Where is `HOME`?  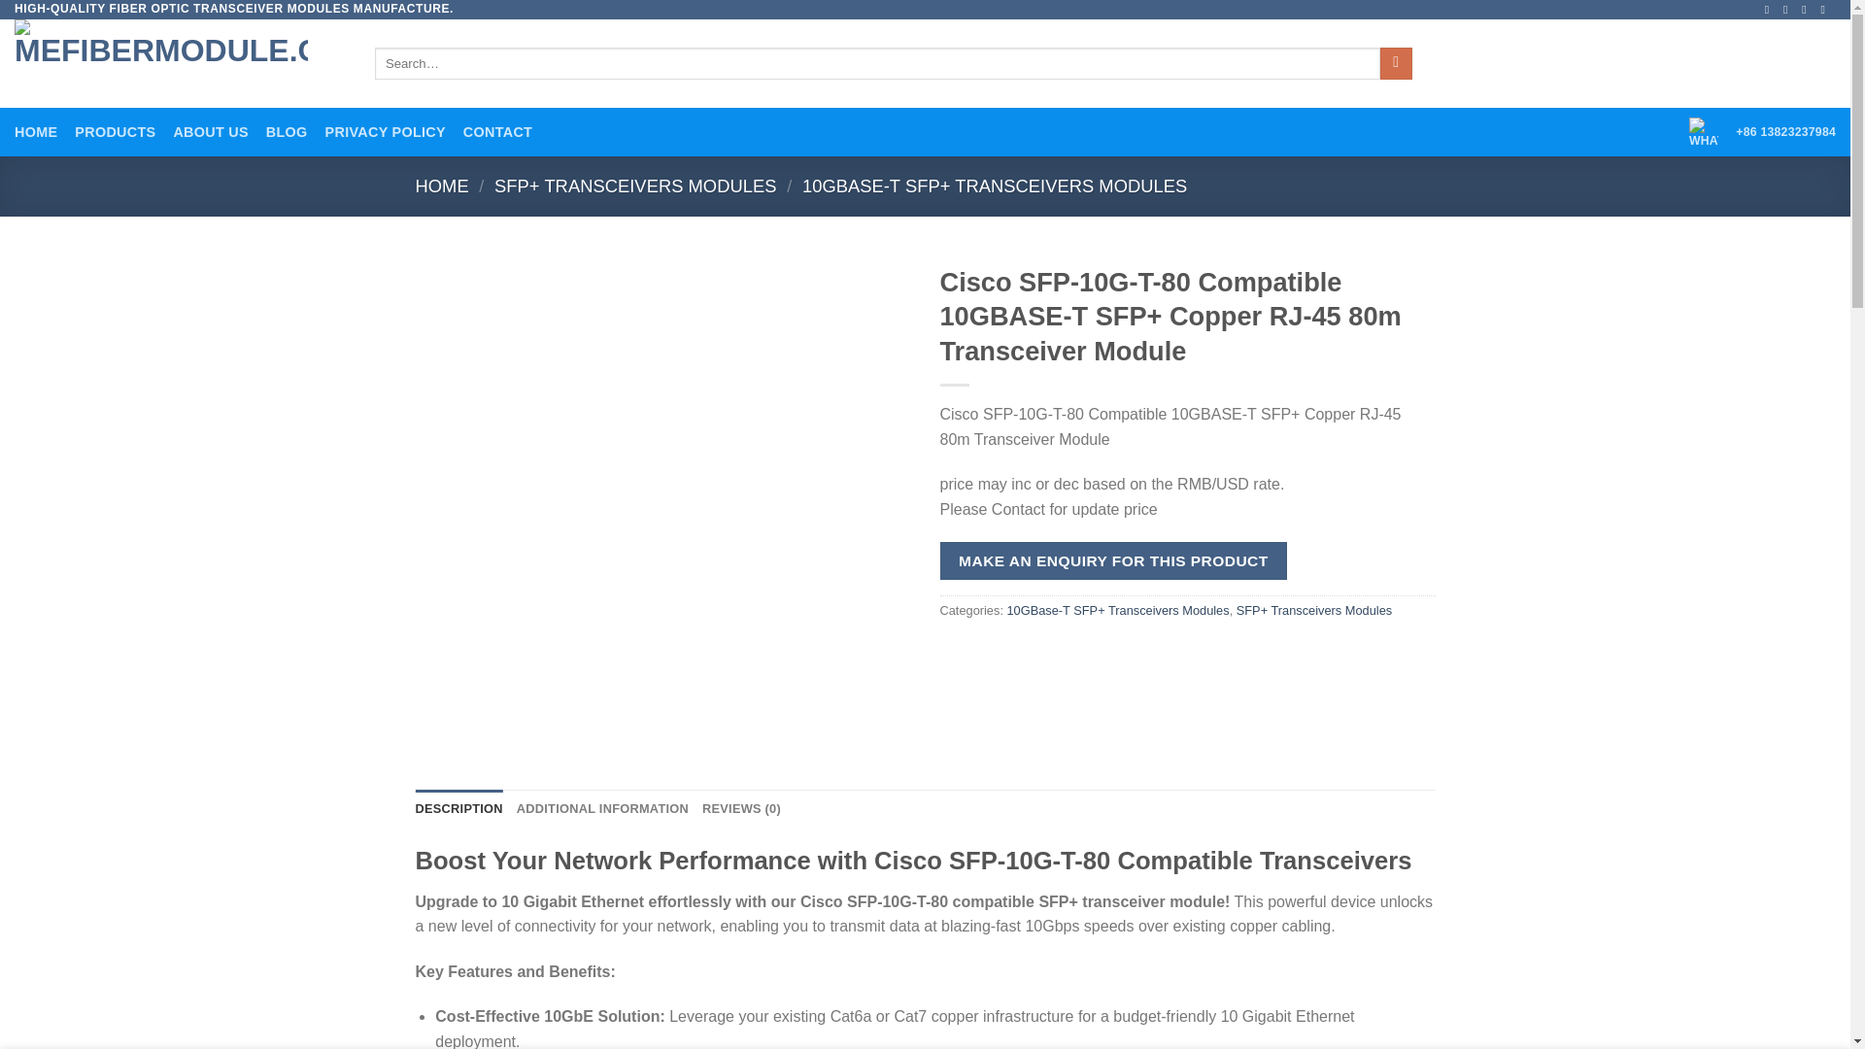
HOME is located at coordinates (443, 186).